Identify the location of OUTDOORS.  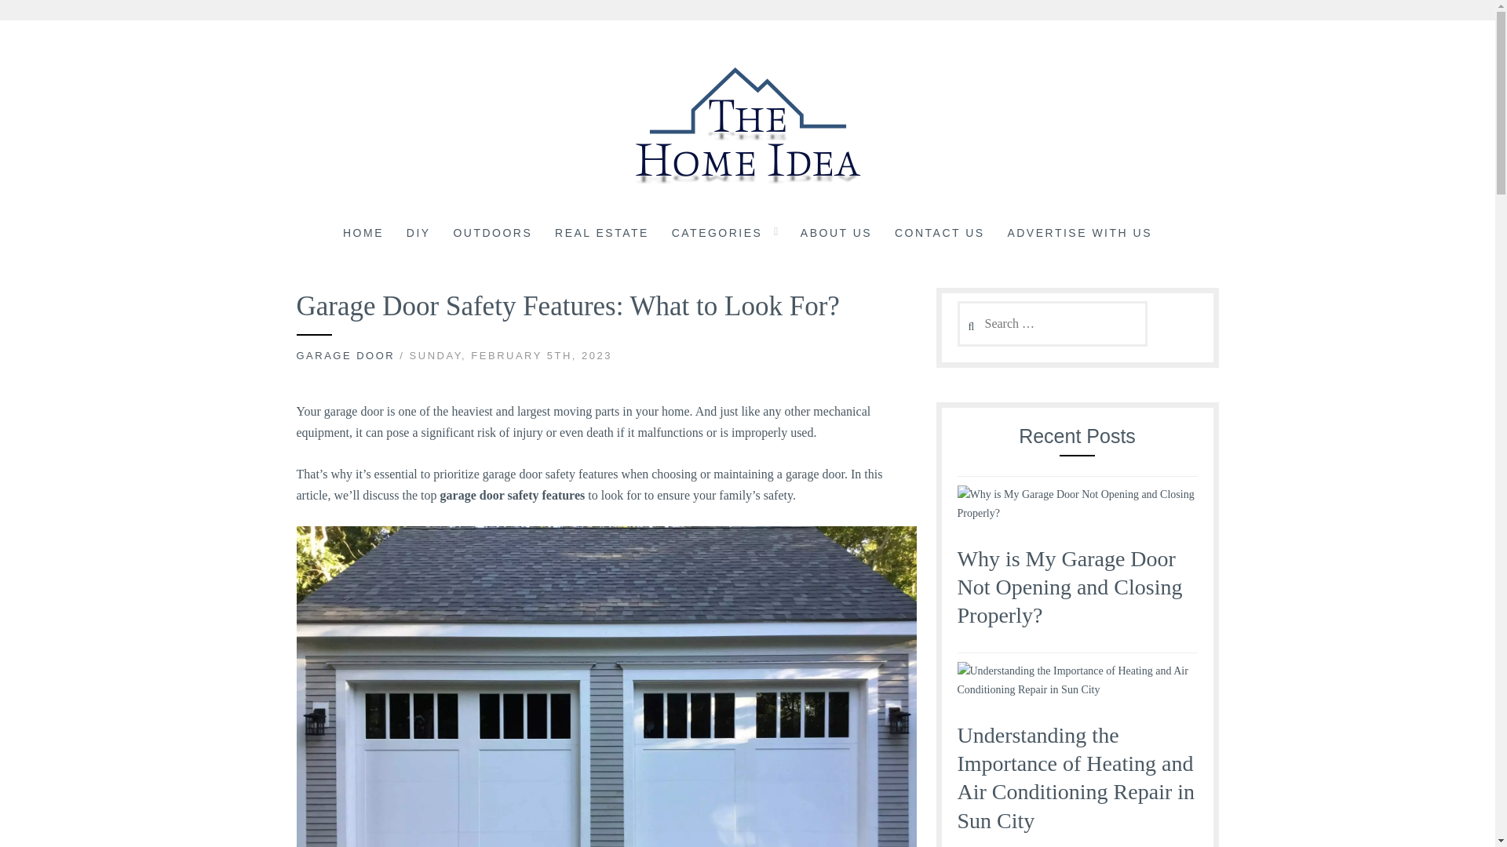
(492, 234).